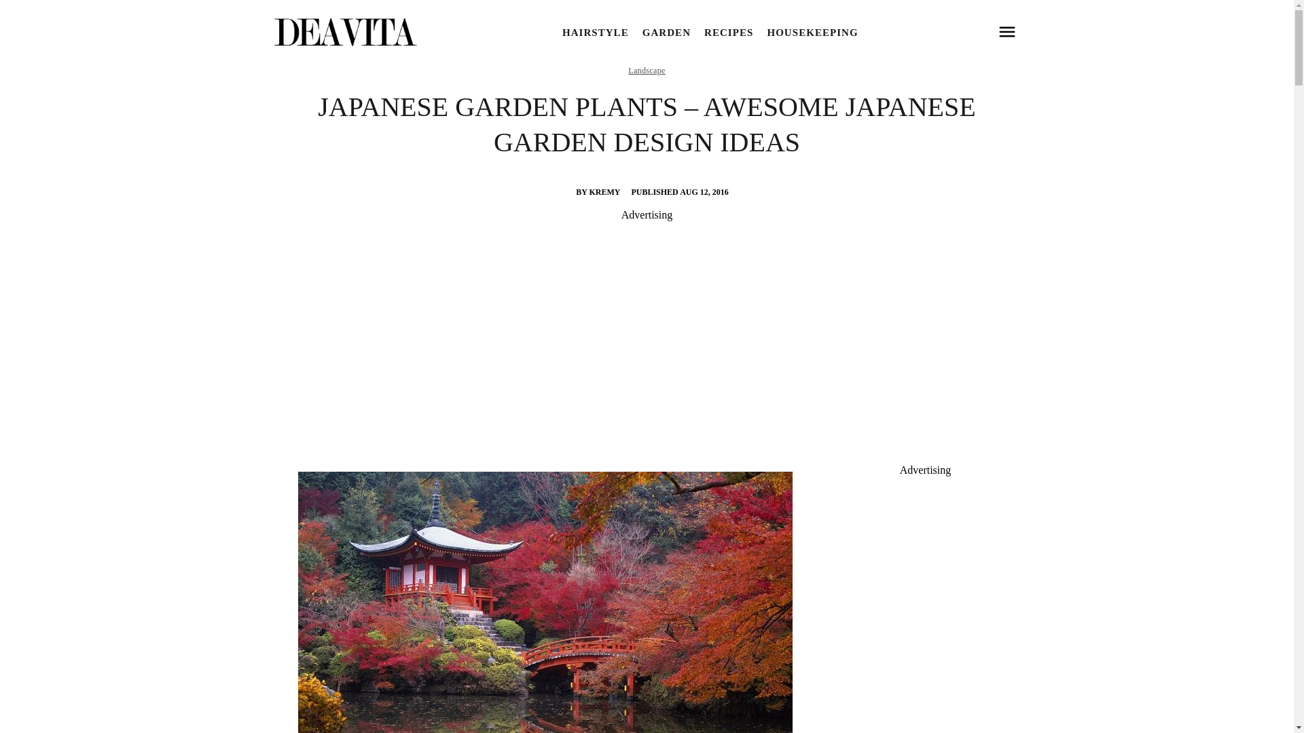  I want to click on RECIPES, so click(728, 33).